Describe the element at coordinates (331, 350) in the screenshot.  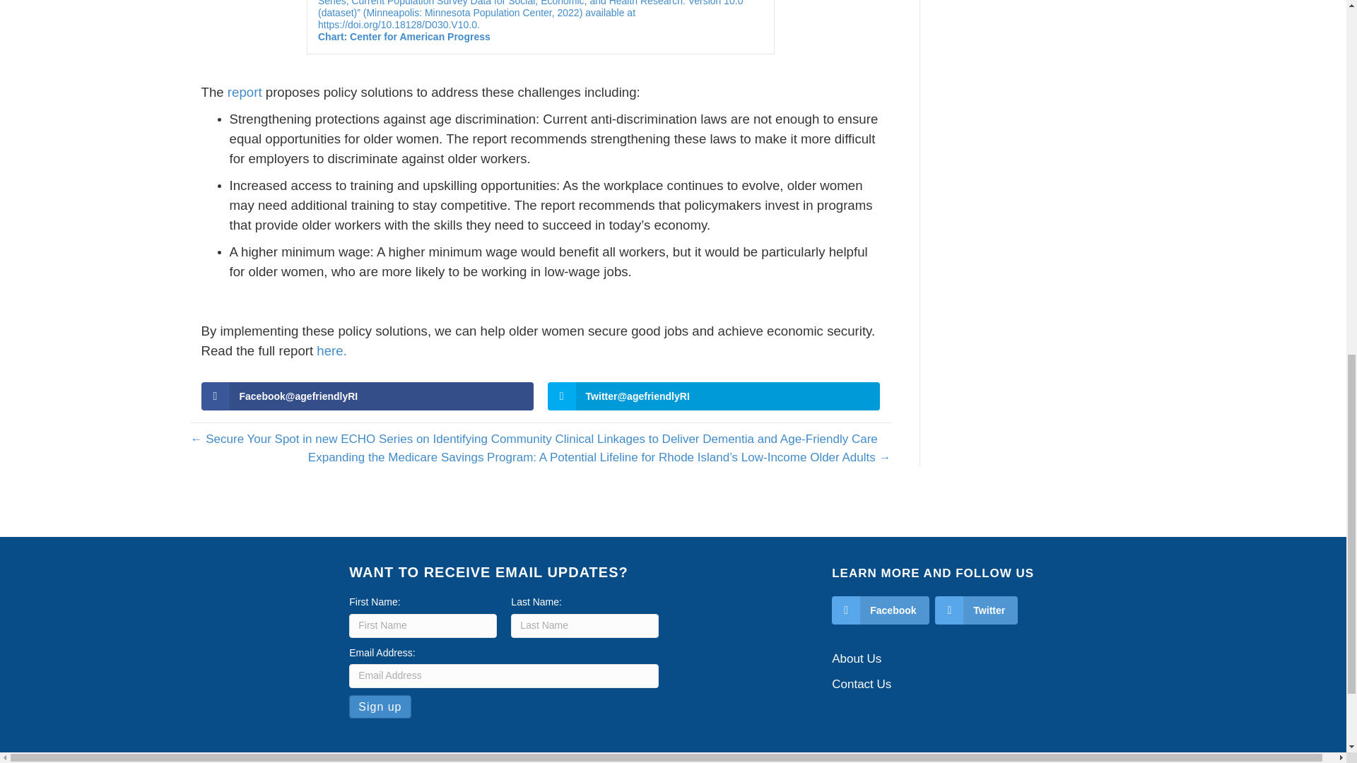
I see `here. ` at that location.